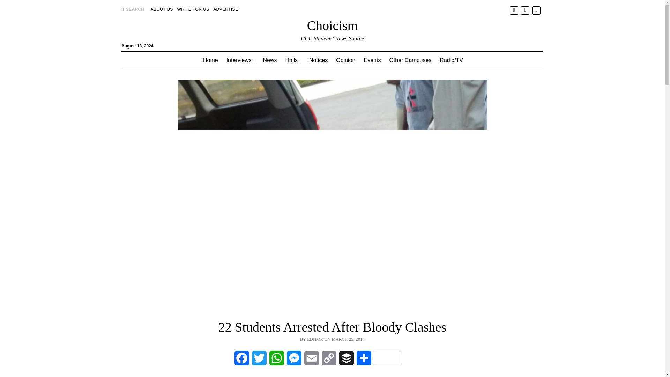 This screenshot has height=377, width=670. What do you see at coordinates (435, 59) in the screenshot?
I see `Search` at bounding box center [435, 59].